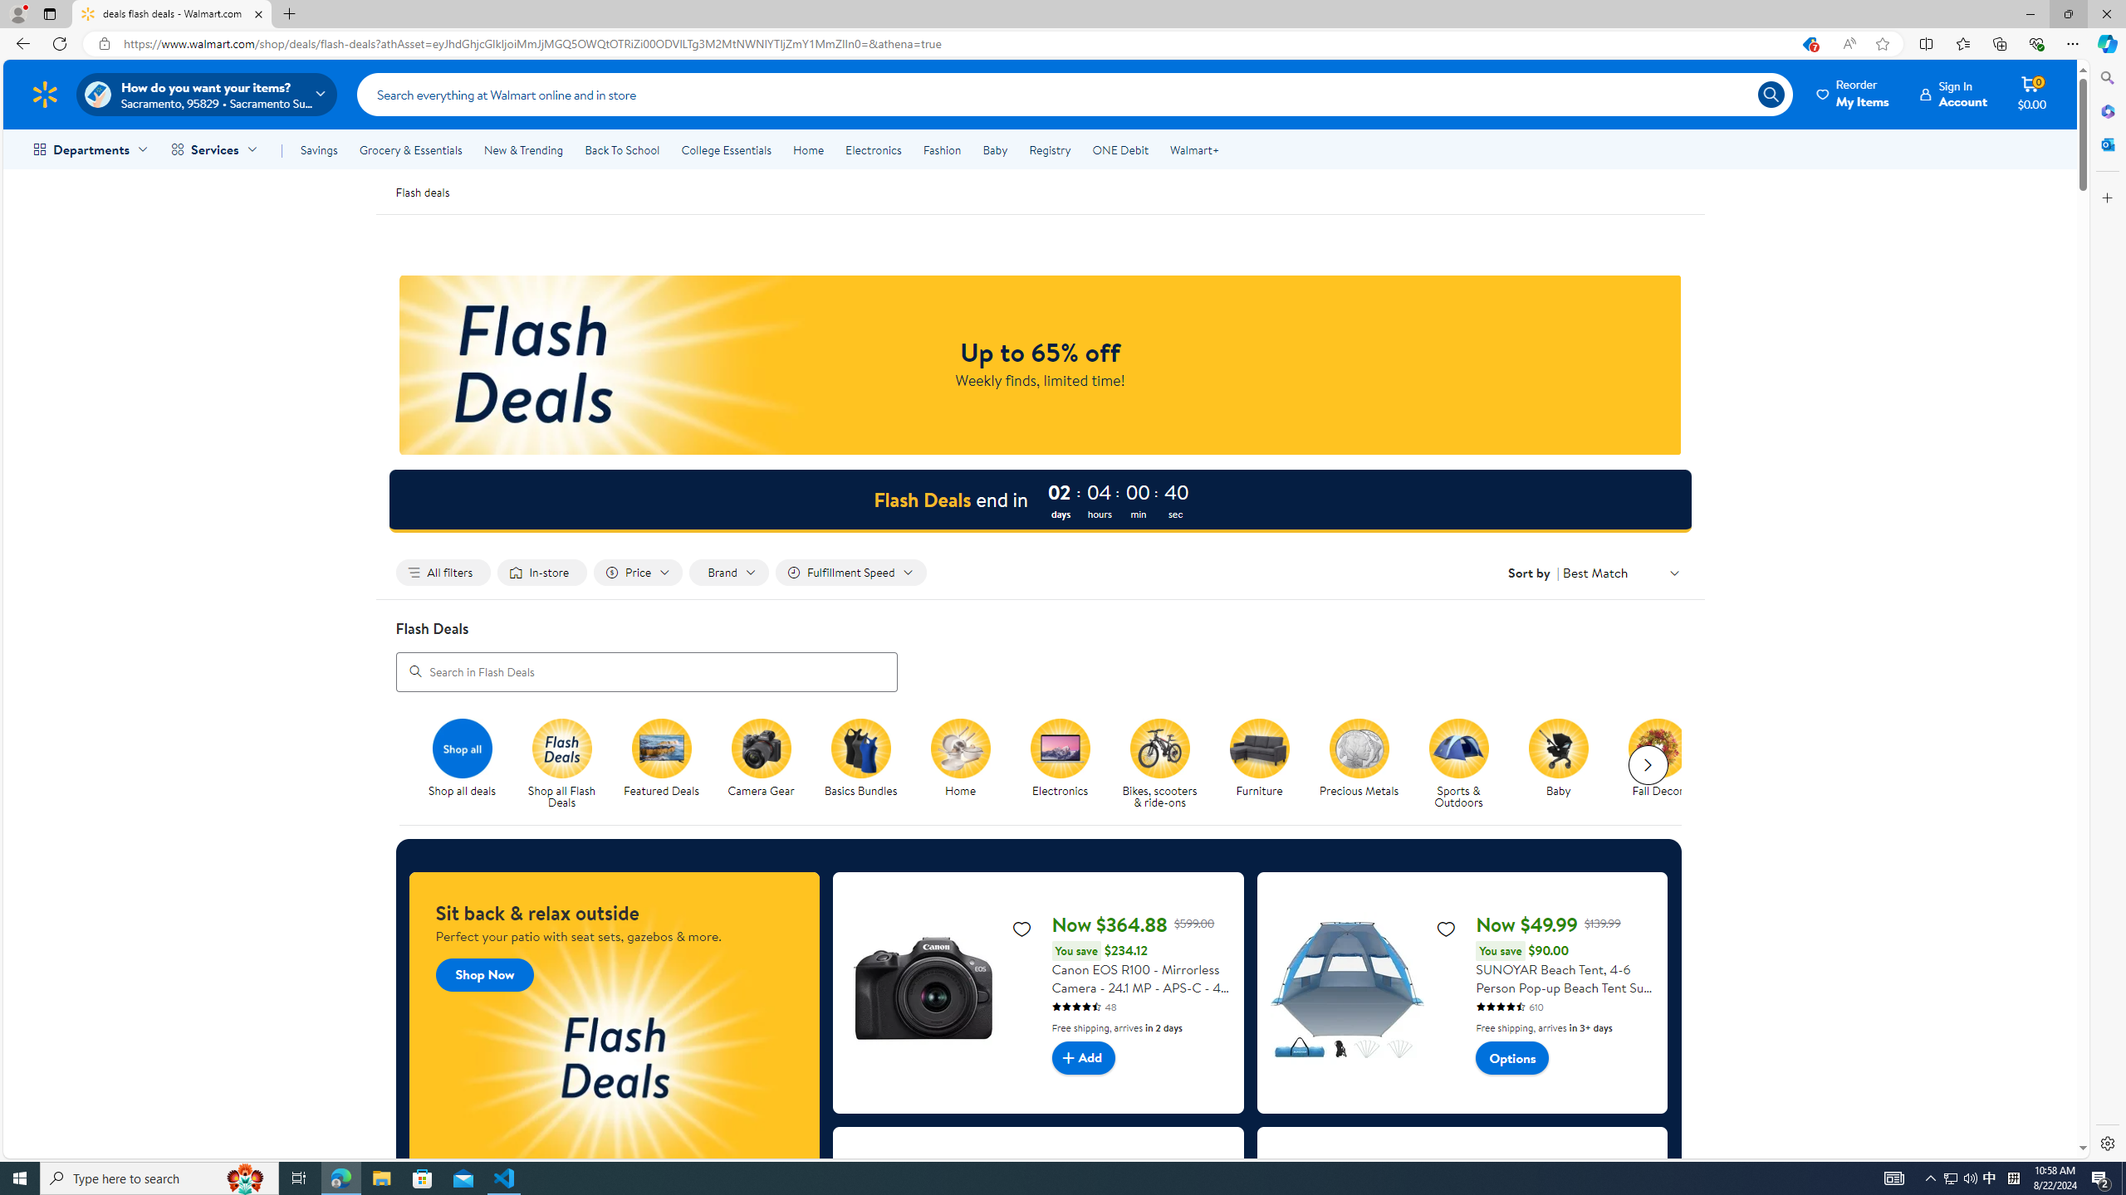 The image size is (2126, 1195). What do you see at coordinates (1193, 149) in the screenshot?
I see `Walmart+` at bounding box center [1193, 149].